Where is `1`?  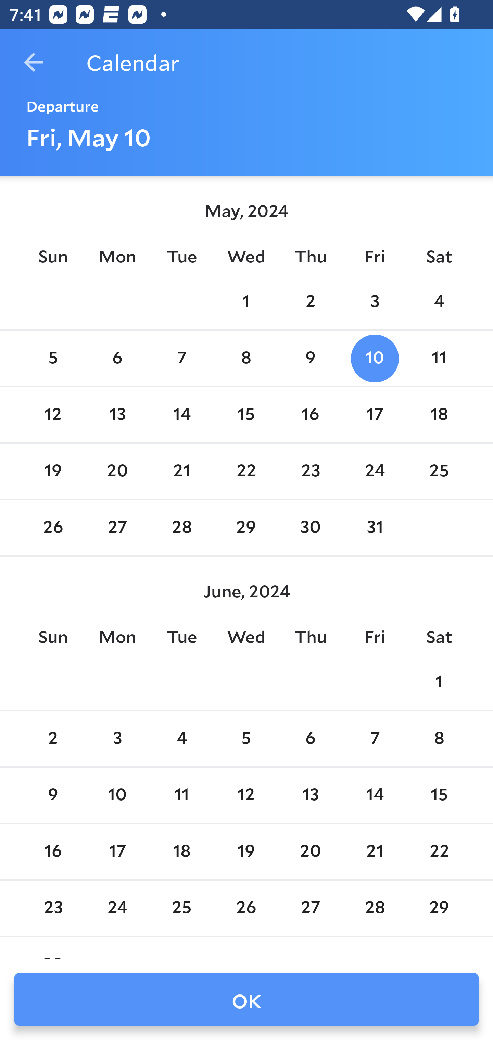
1 is located at coordinates (439, 682).